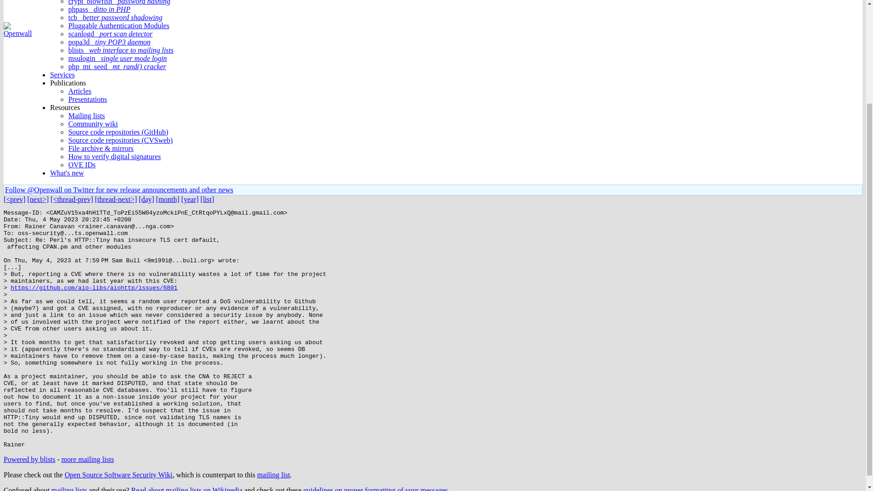 Image resolution: width=873 pixels, height=491 pixels. Describe the element at coordinates (80, 91) in the screenshot. I see `Articles` at that location.